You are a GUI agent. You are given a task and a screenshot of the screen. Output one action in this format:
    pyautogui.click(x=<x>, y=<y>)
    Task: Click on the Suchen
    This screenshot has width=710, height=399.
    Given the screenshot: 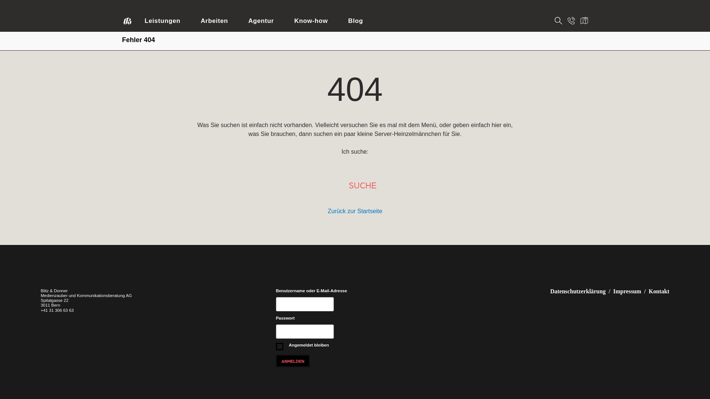 What is the action you would take?
    pyautogui.click(x=558, y=23)
    